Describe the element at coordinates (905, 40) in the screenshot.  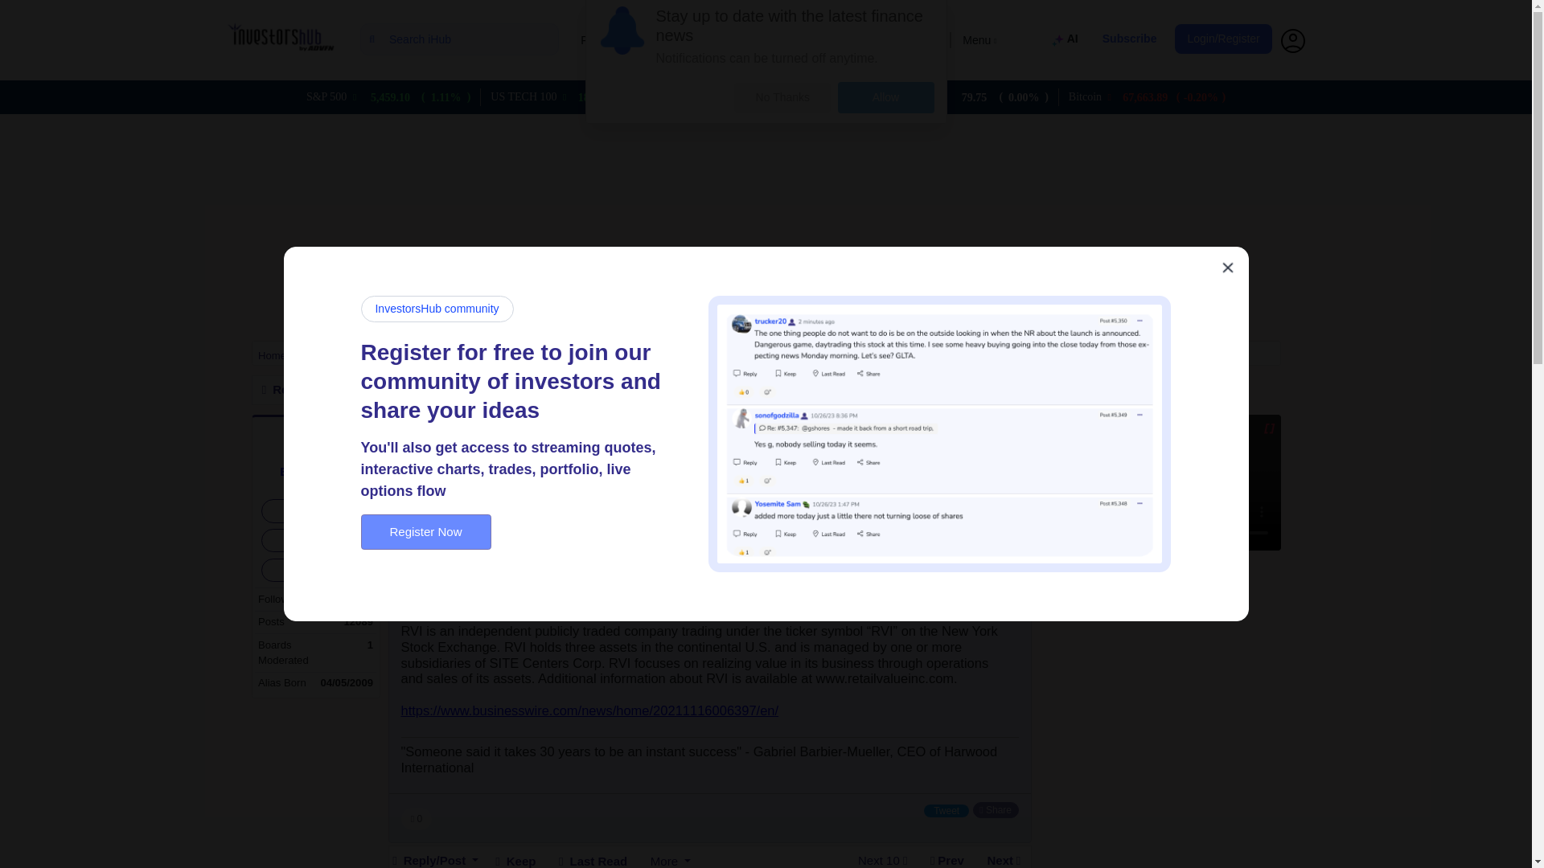
I see `NewsWire` at that location.